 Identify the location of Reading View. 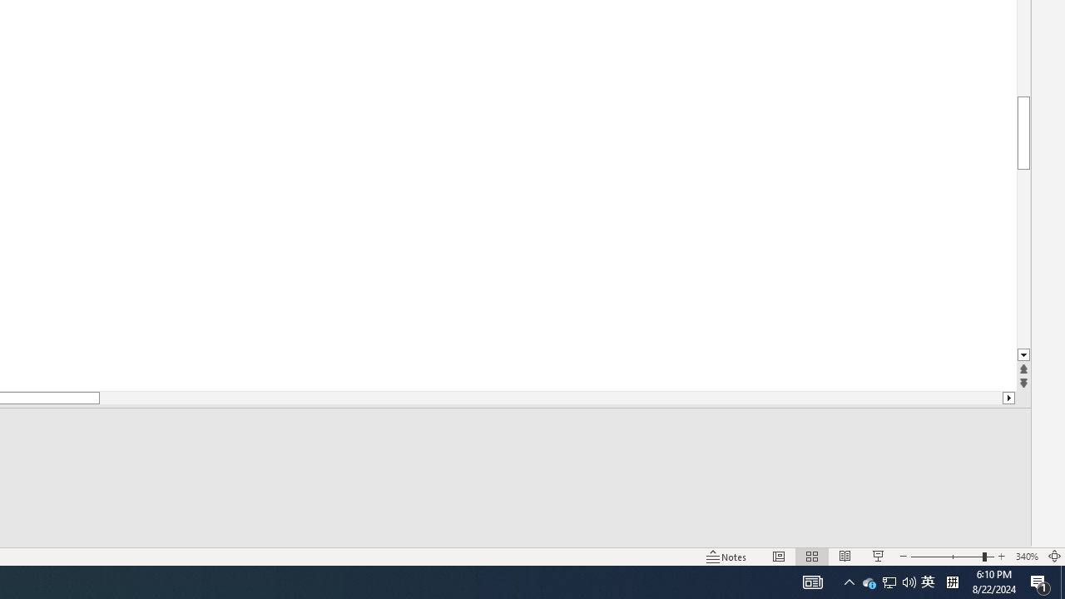
(845, 556).